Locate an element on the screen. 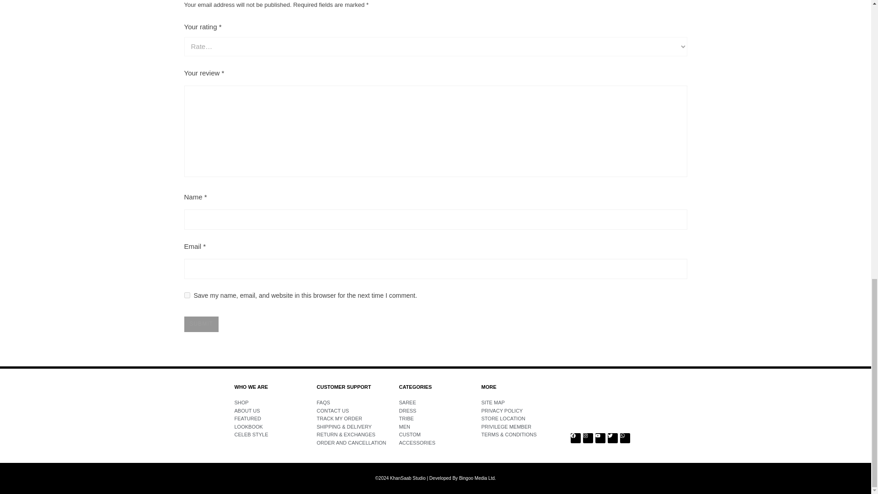 This screenshot has width=878, height=494. Submit is located at coordinates (200, 324).